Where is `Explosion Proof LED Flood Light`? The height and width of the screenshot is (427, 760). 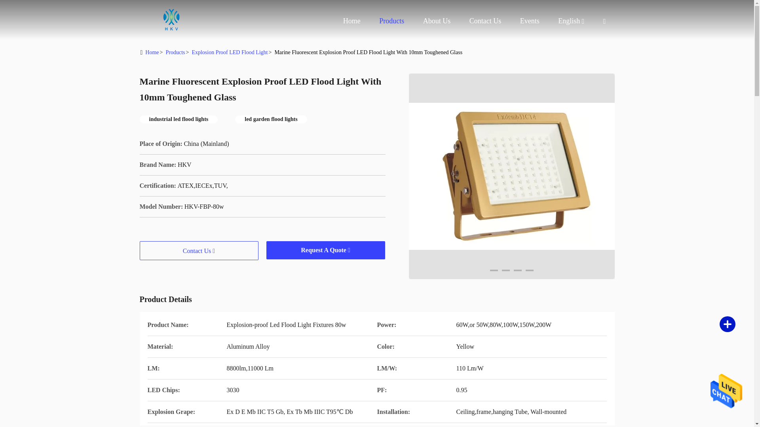
Explosion Proof LED Flood Light is located at coordinates (229, 52).